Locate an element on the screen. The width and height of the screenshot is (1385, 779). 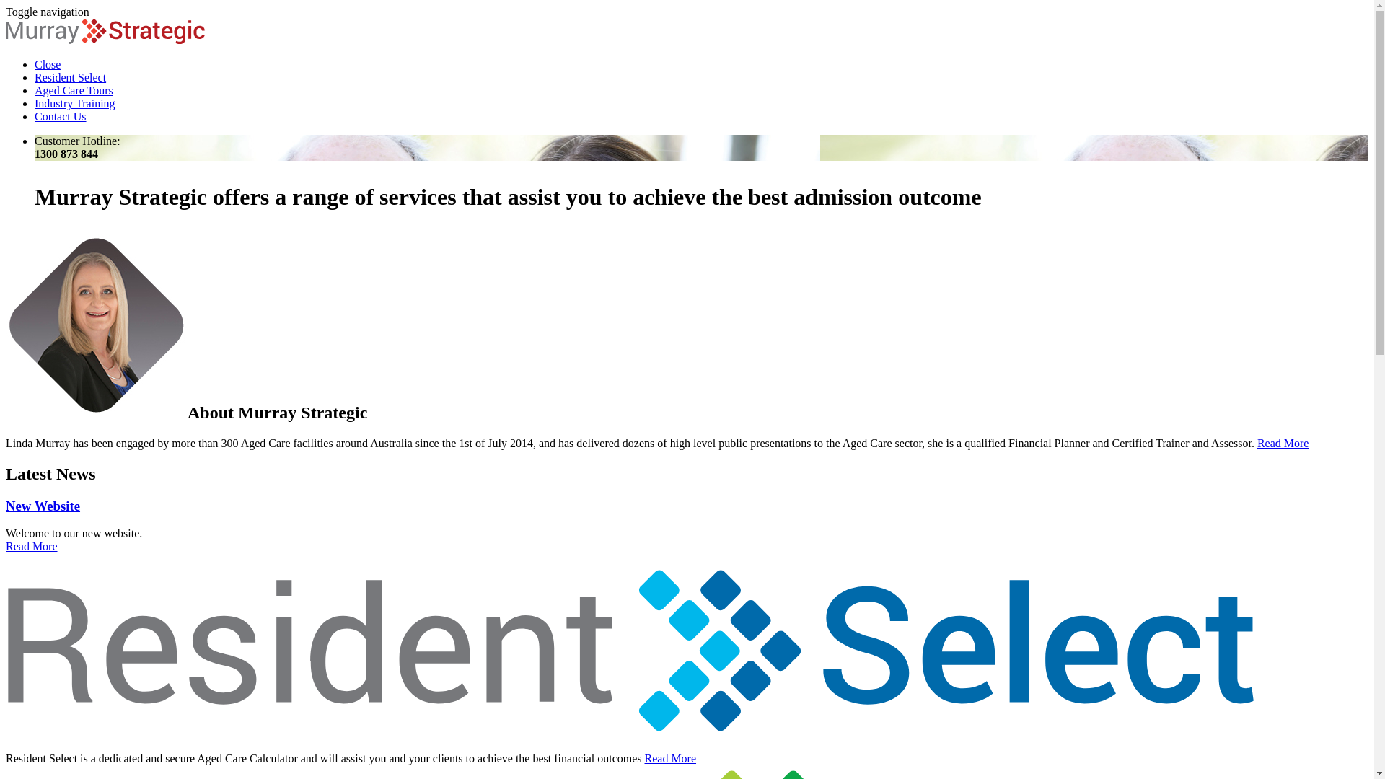
Toggle navigation is located at coordinates (48, 12).